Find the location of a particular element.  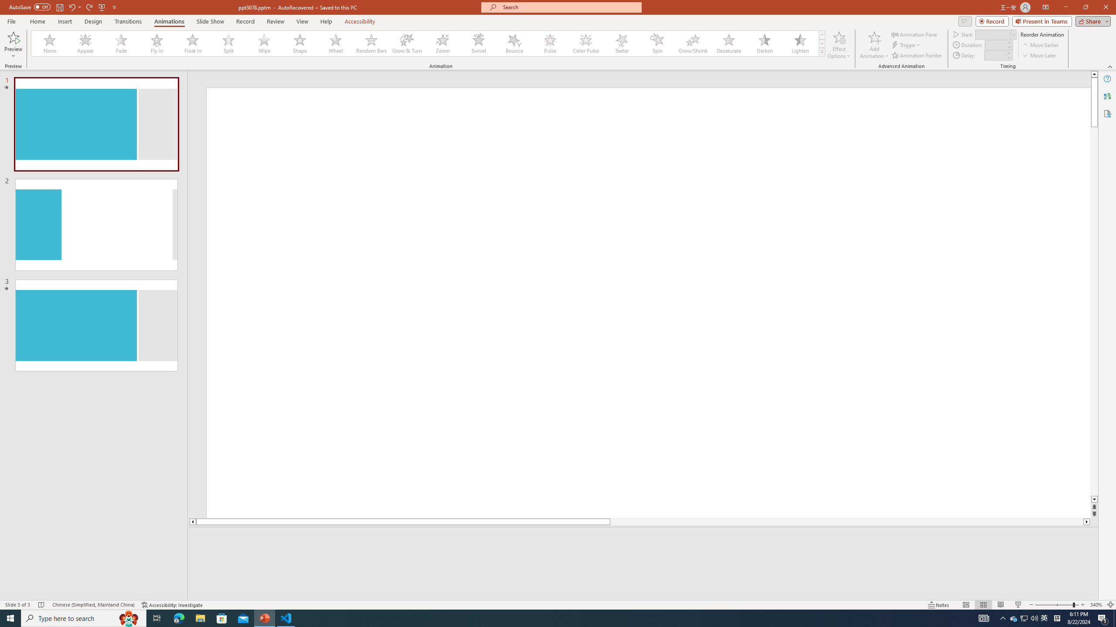

Grow & Turn is located at coordinates (407, 44).